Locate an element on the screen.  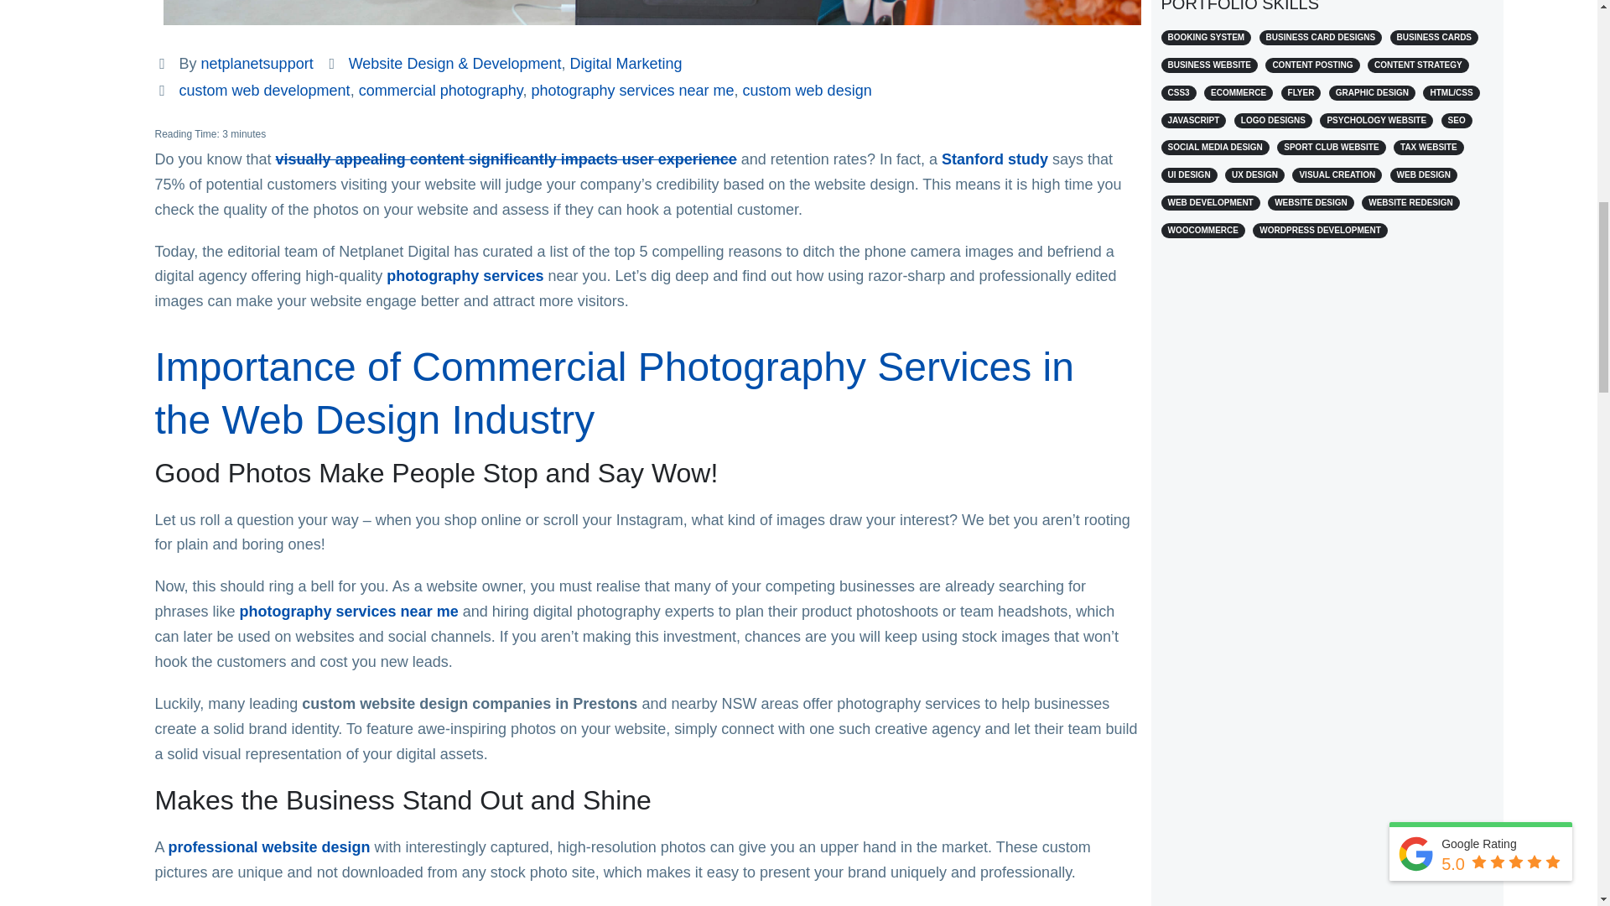
netplanetsupport is located at coordinates (257, 64).